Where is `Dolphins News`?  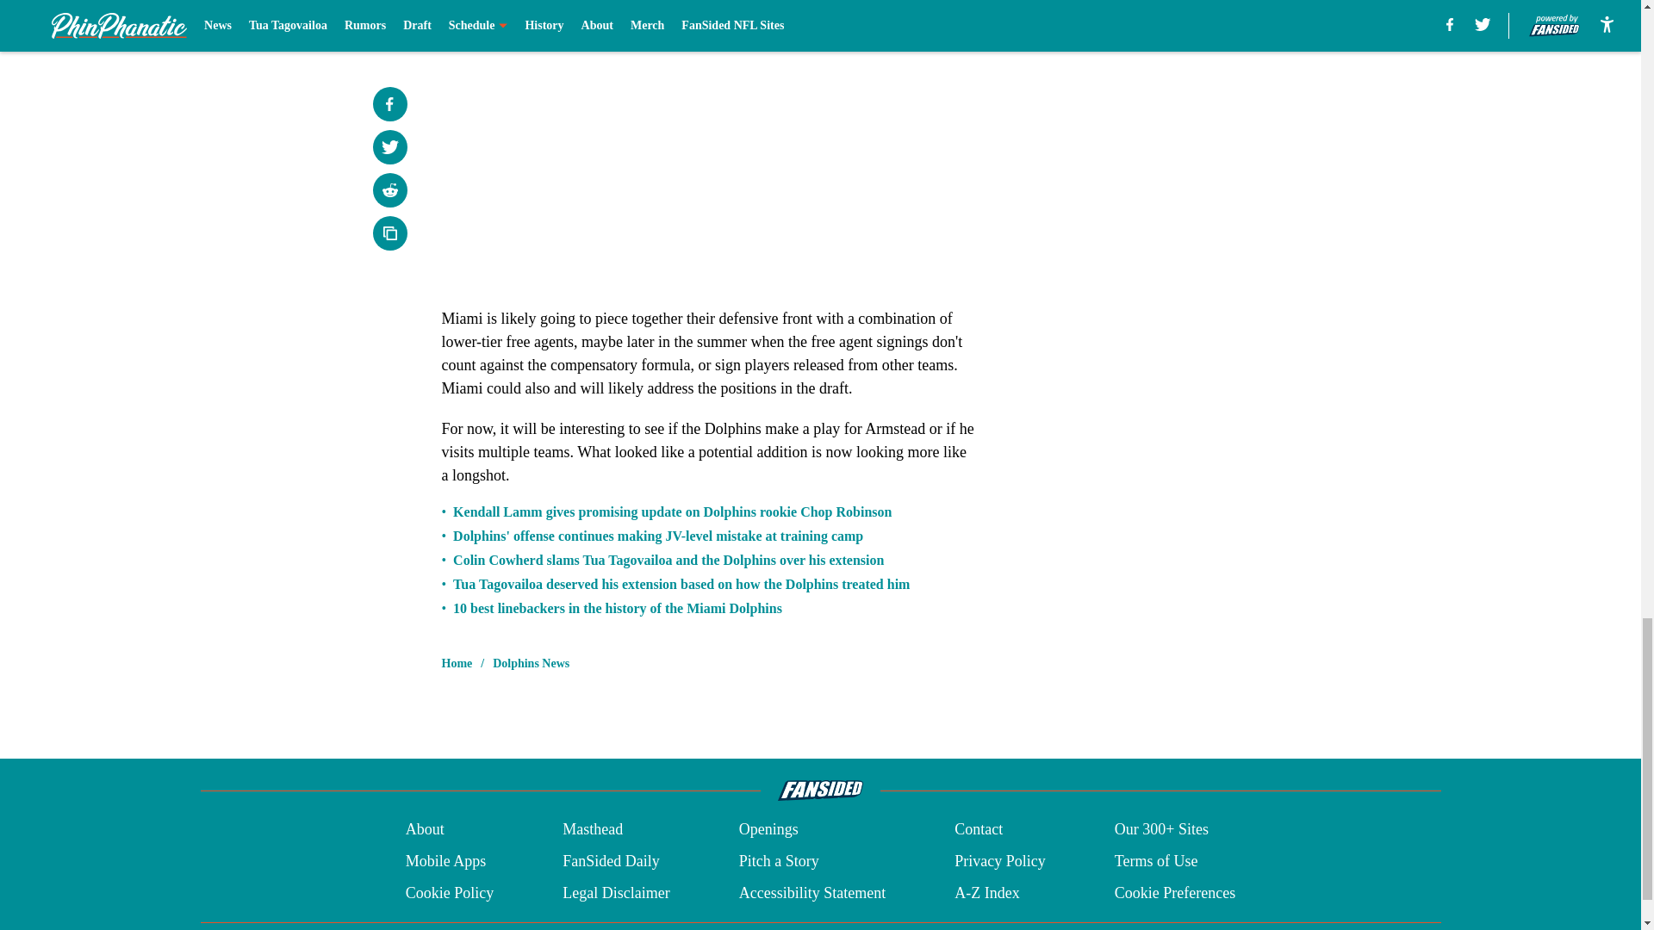
Dolphins News is located at coordinates (531, 663).